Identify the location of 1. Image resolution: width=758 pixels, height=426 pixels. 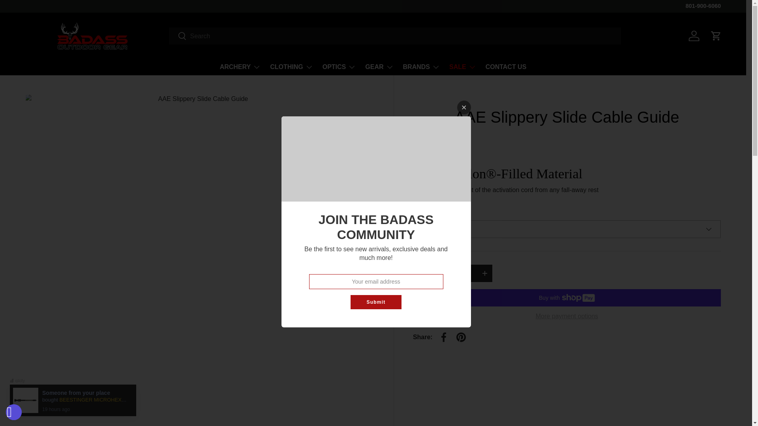
(453, 273).